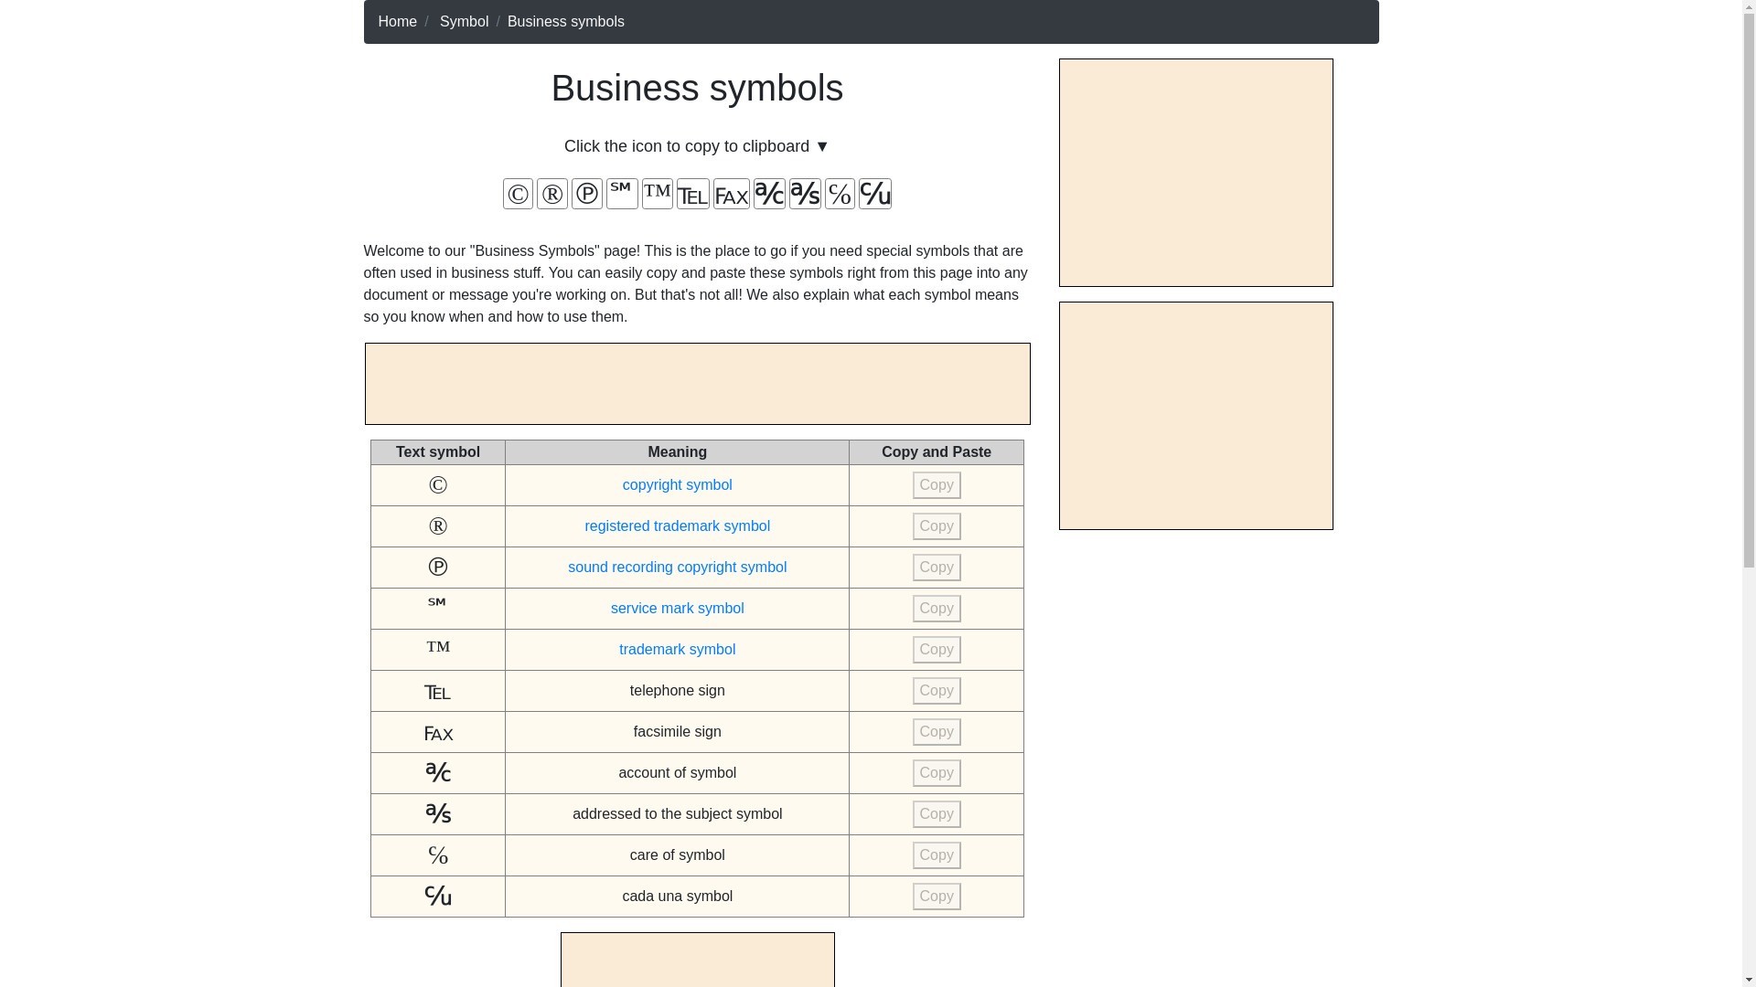  I want to click on Copy, so click(937, 691).